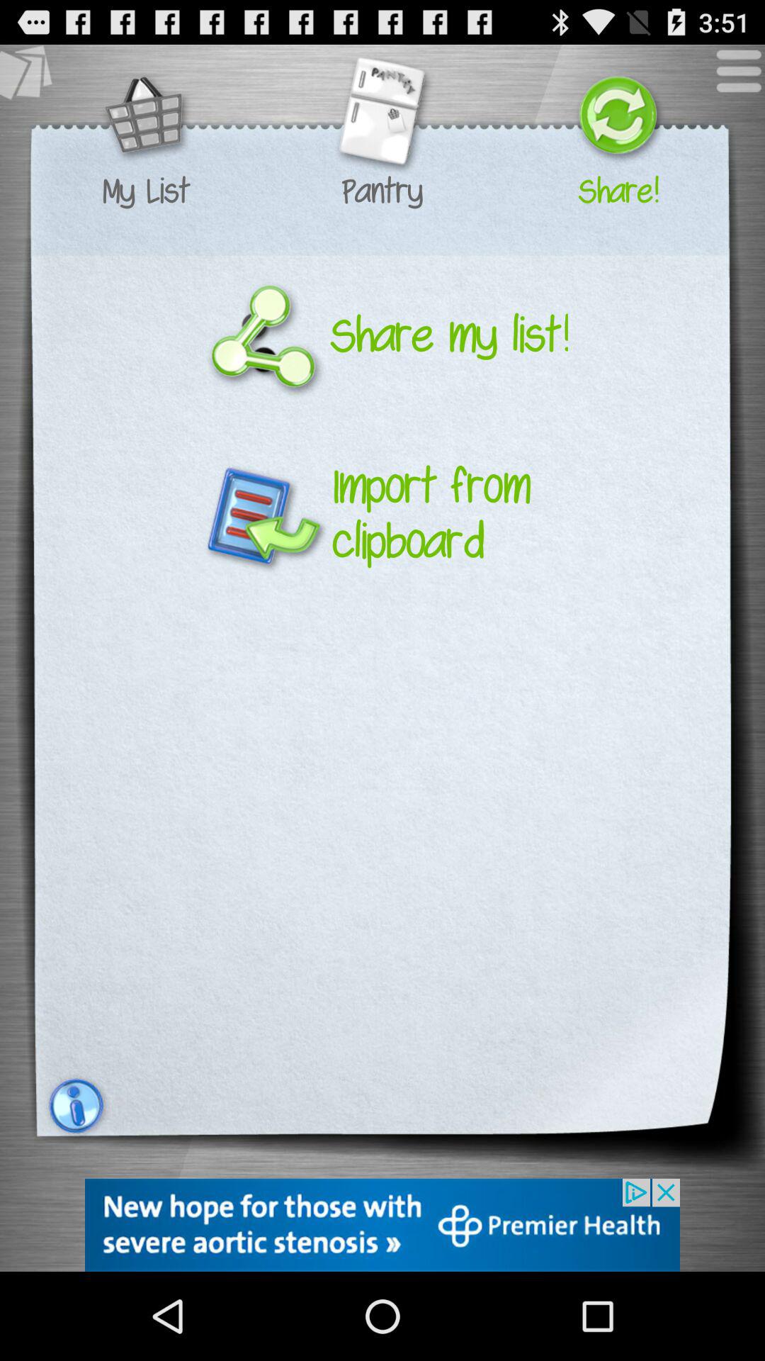 This screenshot has width=765, height=1361. Describe the element at coordinates (618, 118) in the screenshot. I see `click the share option` at that location.